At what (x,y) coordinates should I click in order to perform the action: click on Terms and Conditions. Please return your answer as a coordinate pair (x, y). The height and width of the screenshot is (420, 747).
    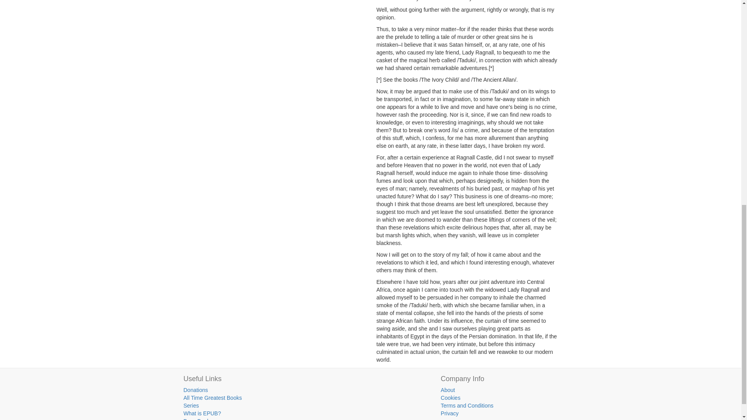
    Looking at the image, I should click on (467, 405).